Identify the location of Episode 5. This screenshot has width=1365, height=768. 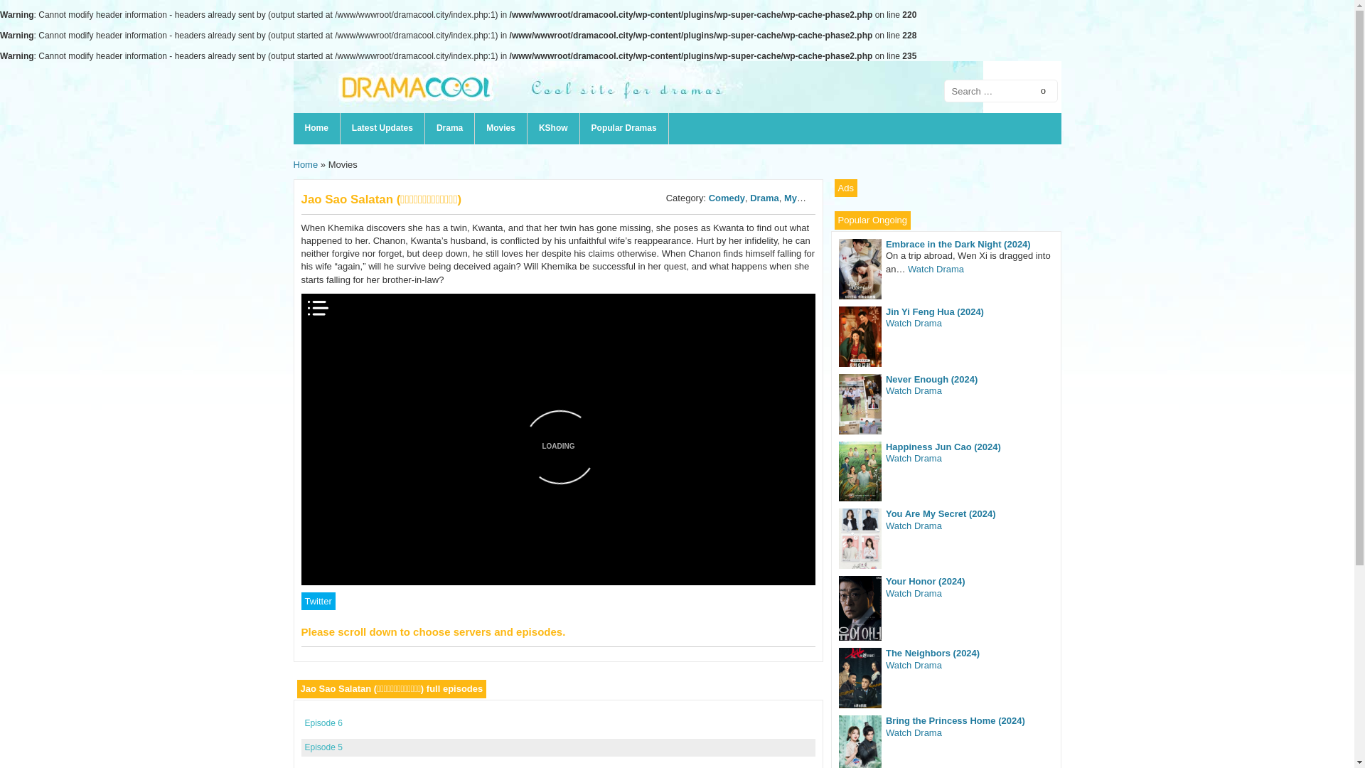
(323, 747).